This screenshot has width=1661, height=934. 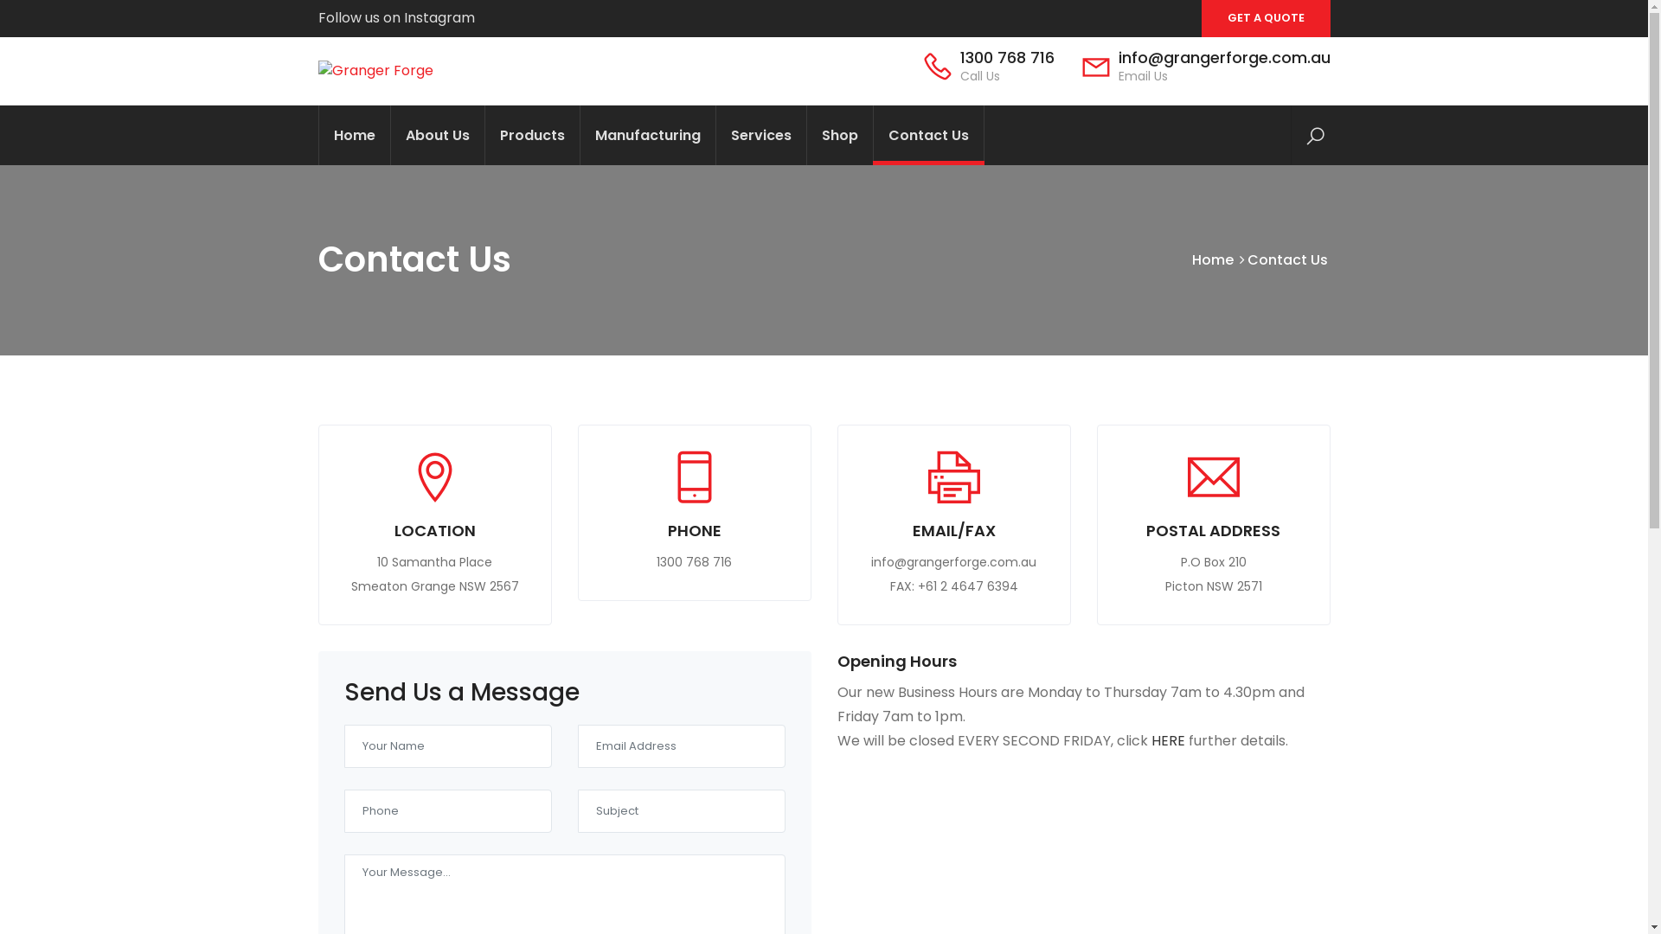 I want to click on About Us, so click(x=436, y=135).